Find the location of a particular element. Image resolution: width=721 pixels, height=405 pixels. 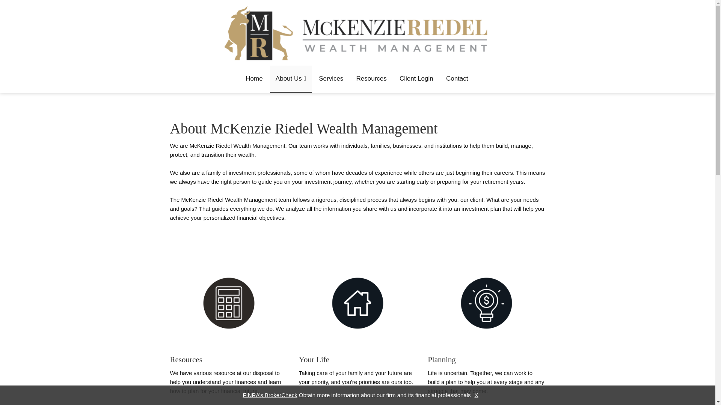

Contact is located at coordinates (457, 79).